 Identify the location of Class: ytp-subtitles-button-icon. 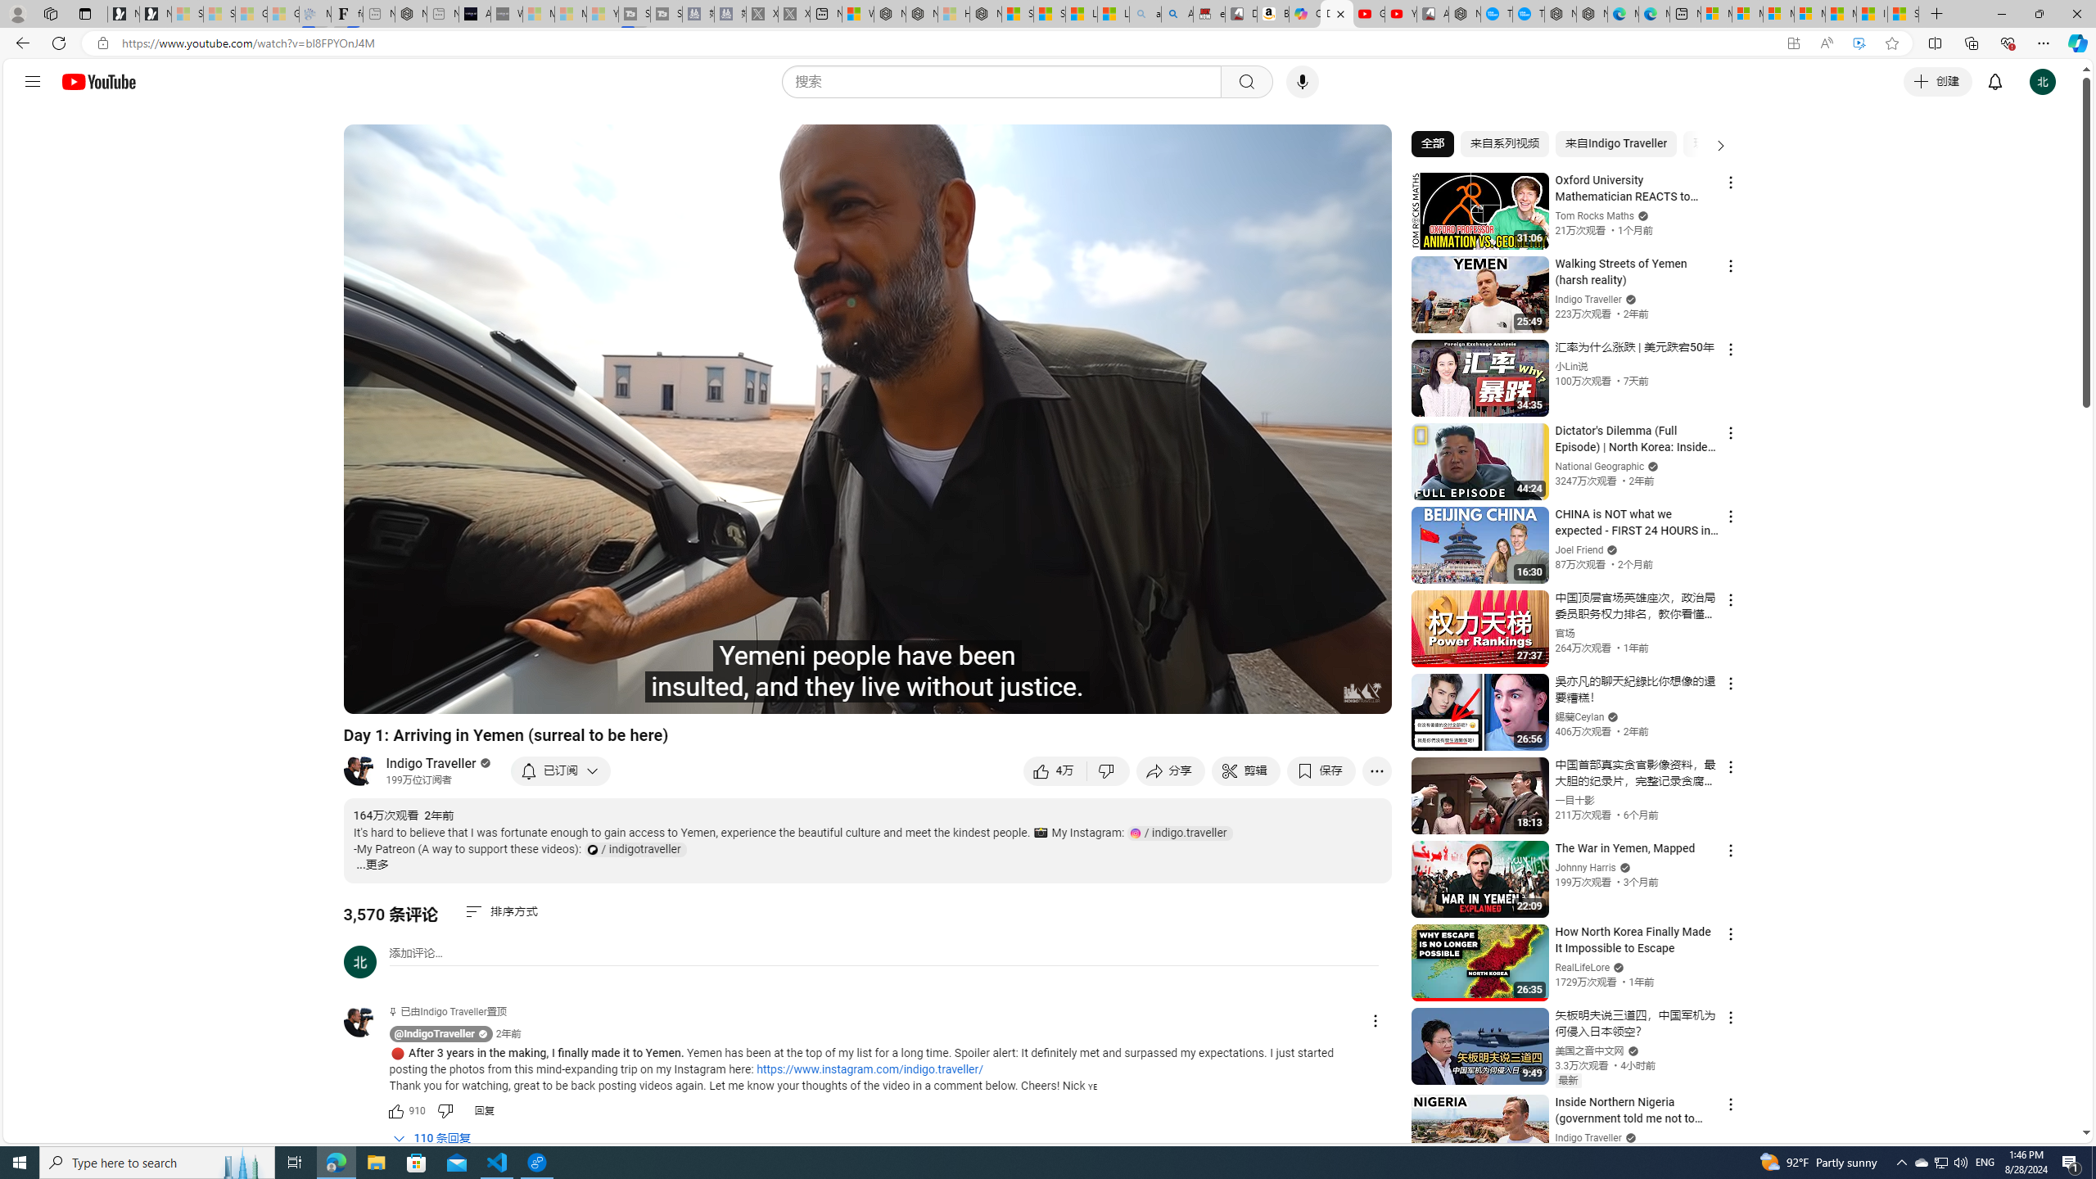
(1205, 694).